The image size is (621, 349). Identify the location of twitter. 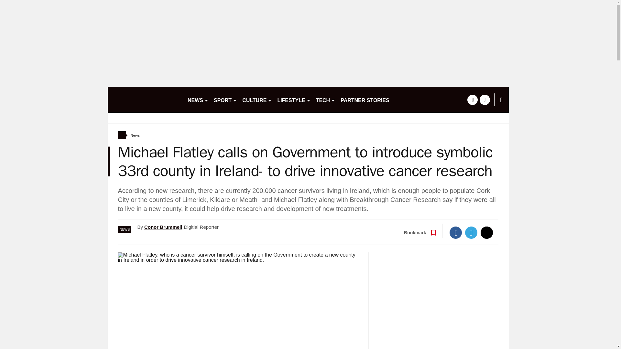
(485, 100).